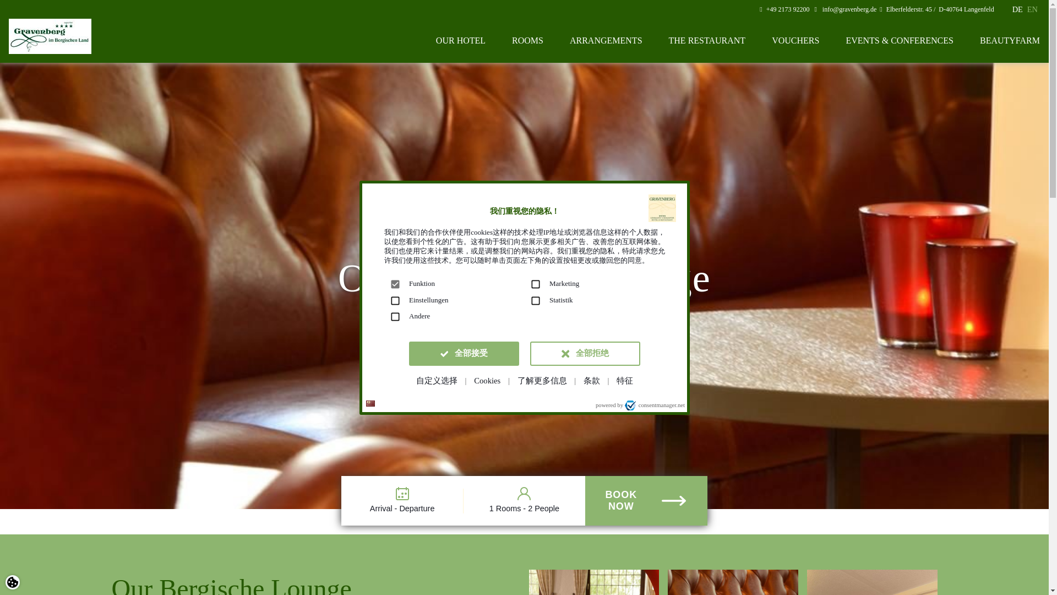  What do you see at coordinates (606, 41) in the screenshot?
I see `ARRANGEMENTS` at bounding box center [606, 41].